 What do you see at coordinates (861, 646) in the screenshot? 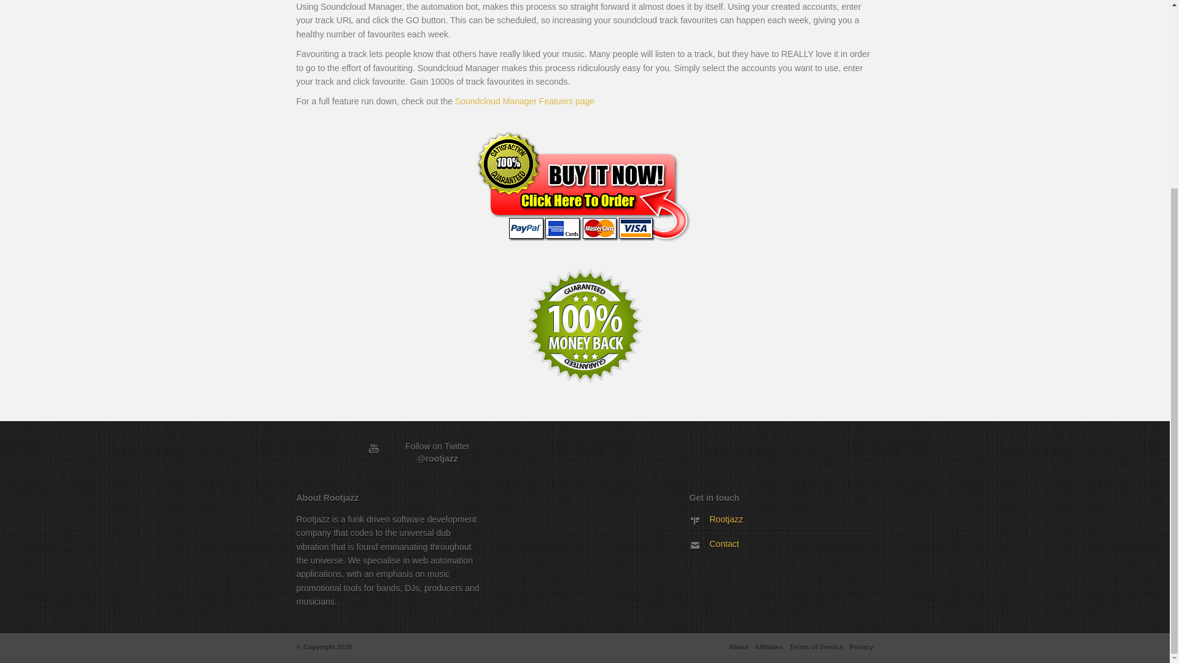
I see `Privacy` at bounding box center [861, 646].